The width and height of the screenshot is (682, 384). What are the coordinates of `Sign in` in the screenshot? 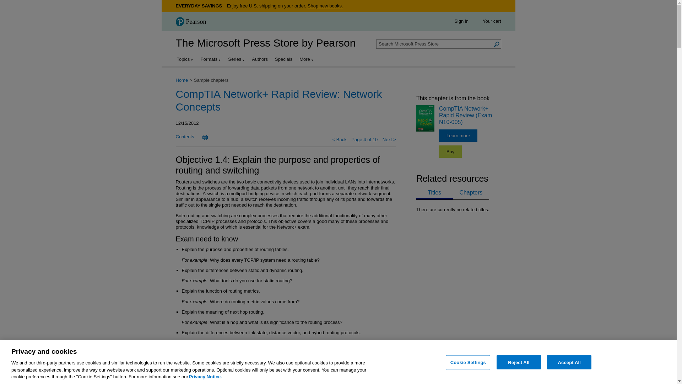 It's located at (461, 21).